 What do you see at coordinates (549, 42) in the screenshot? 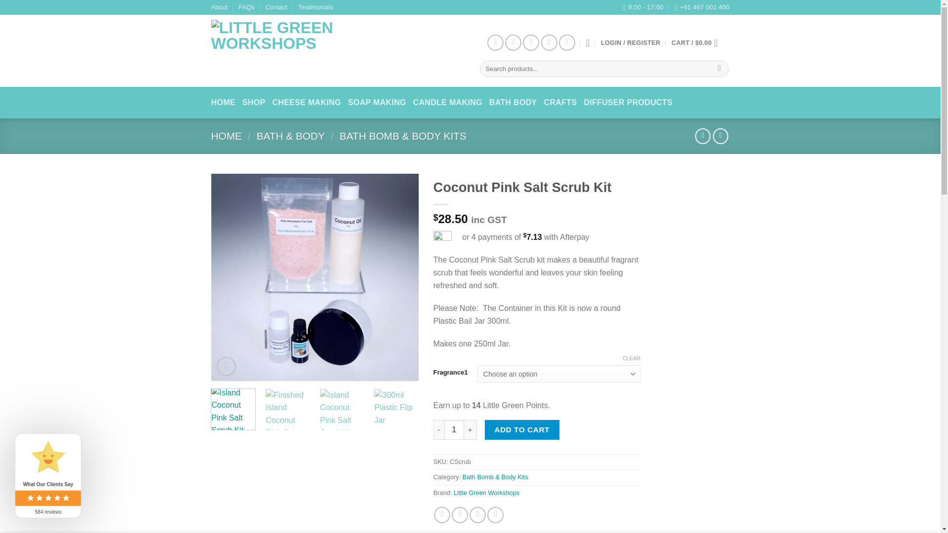
I see `Follow on Pinterest` at bounding box center [549, 42].